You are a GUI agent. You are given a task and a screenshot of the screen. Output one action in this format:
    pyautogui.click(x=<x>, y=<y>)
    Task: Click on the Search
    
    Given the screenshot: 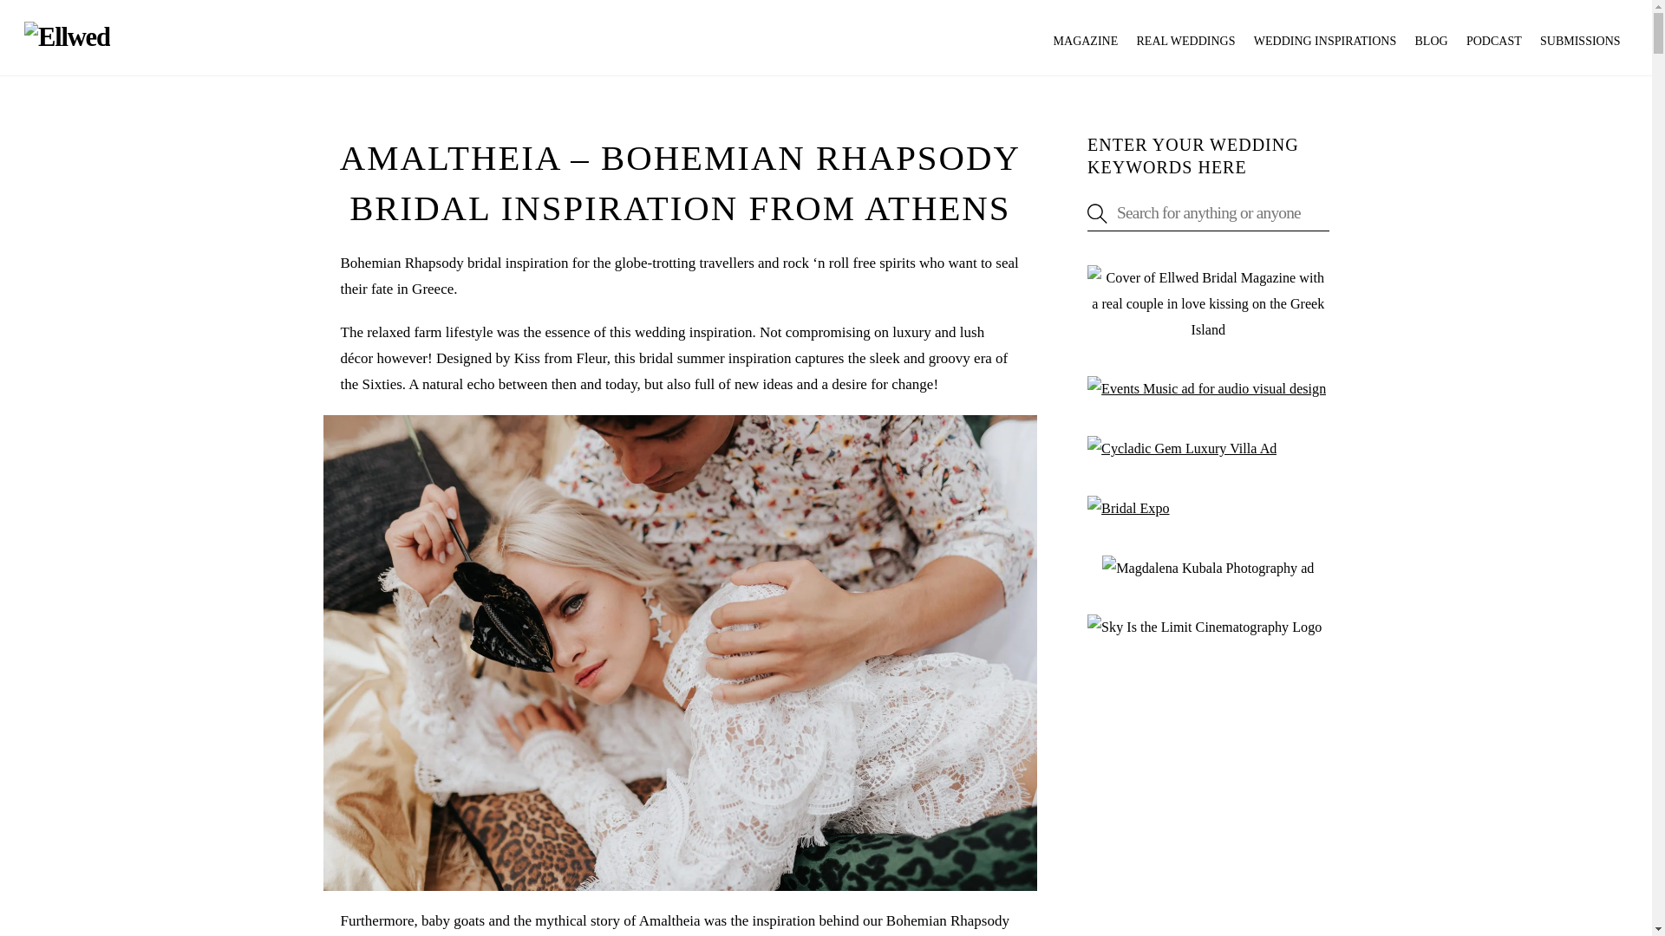 What is the action you would take?
    pyautogui.click(x=1207, y=211)
    